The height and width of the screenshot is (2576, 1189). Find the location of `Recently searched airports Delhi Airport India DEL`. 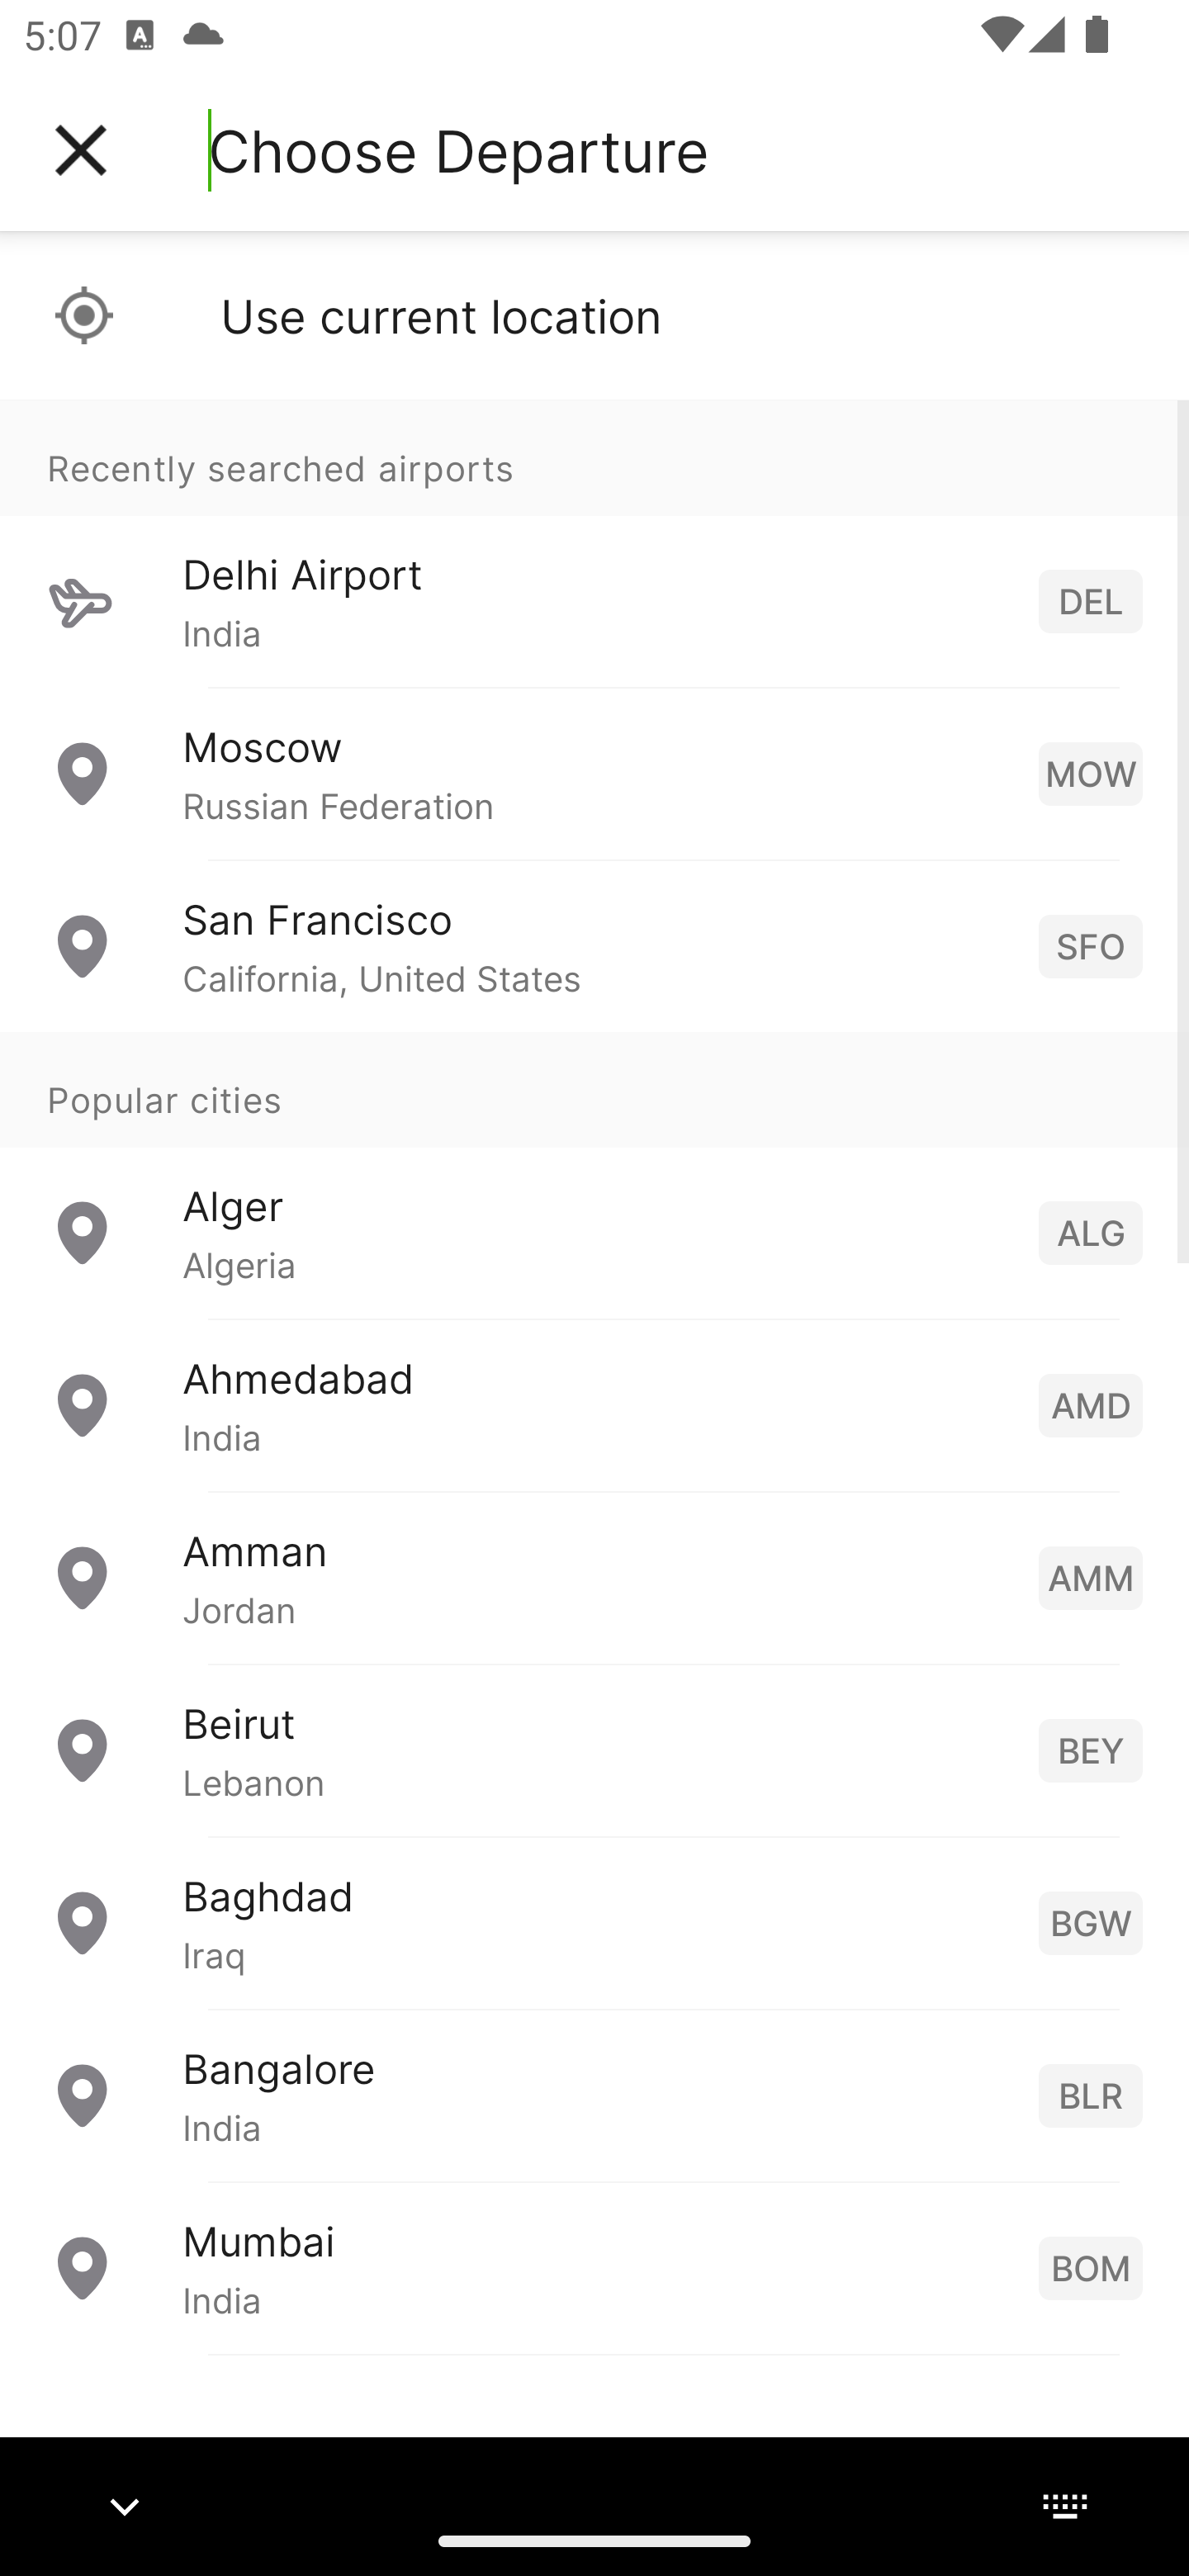

Recently searched airports Delhi Airport India DEL is located at coordinates (594, 543).